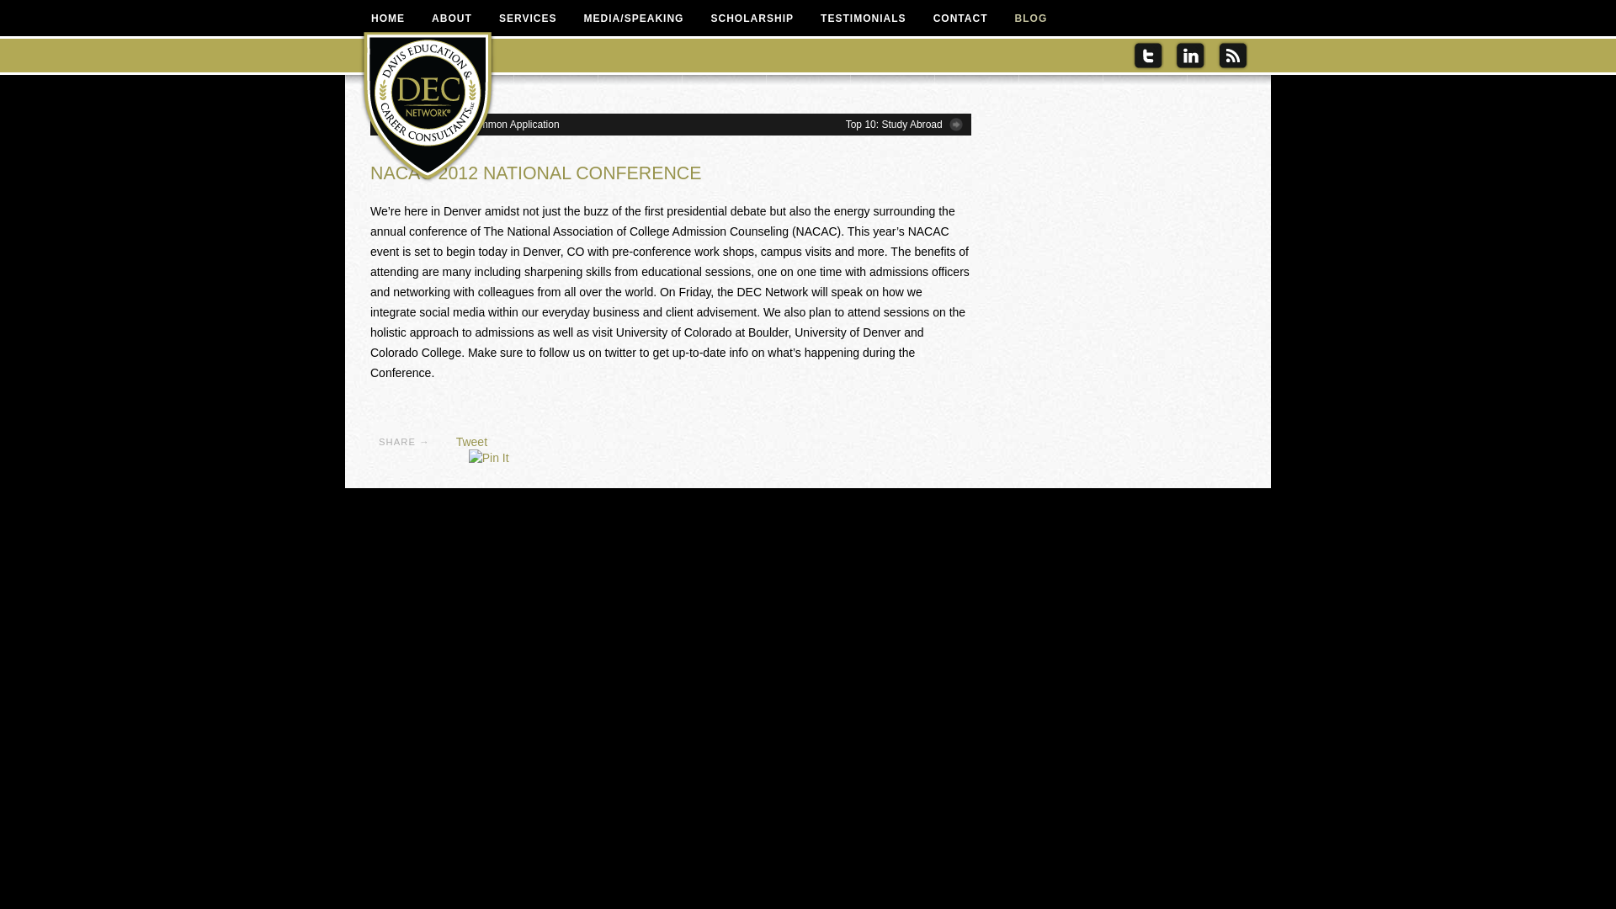  What do you see at coordinates (960, 18) in the screenshot?
I see `CONTACT` at bounding box center [960, 18].